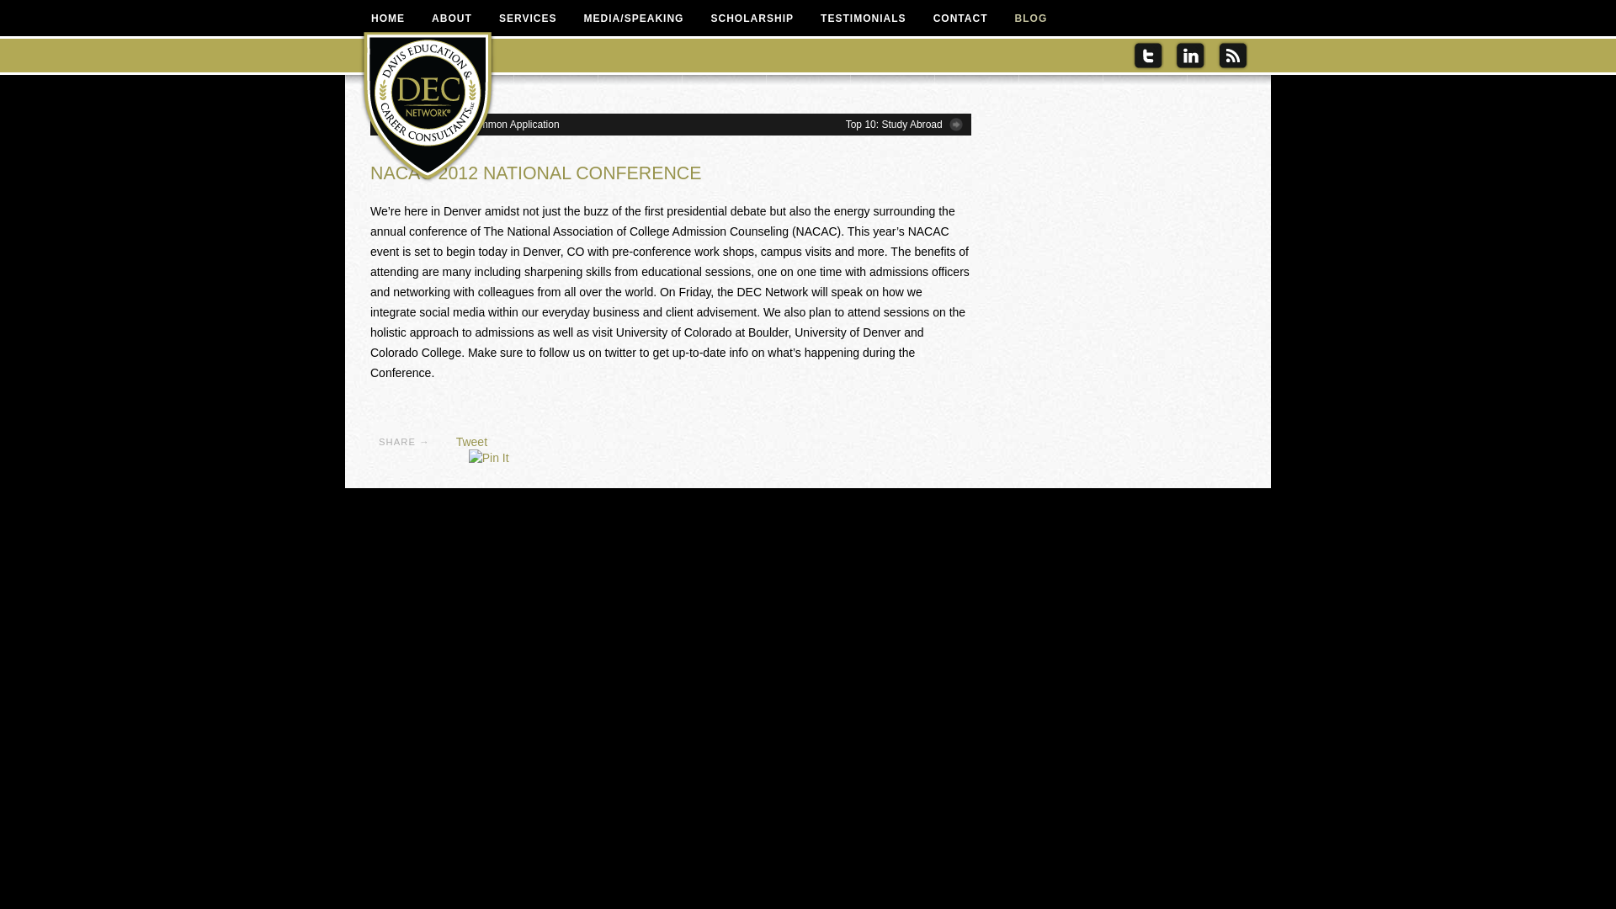  What do you see at coordinates (960, 18) in the screenshot?
I see `CONTACT` at bounding box center [960, 18].